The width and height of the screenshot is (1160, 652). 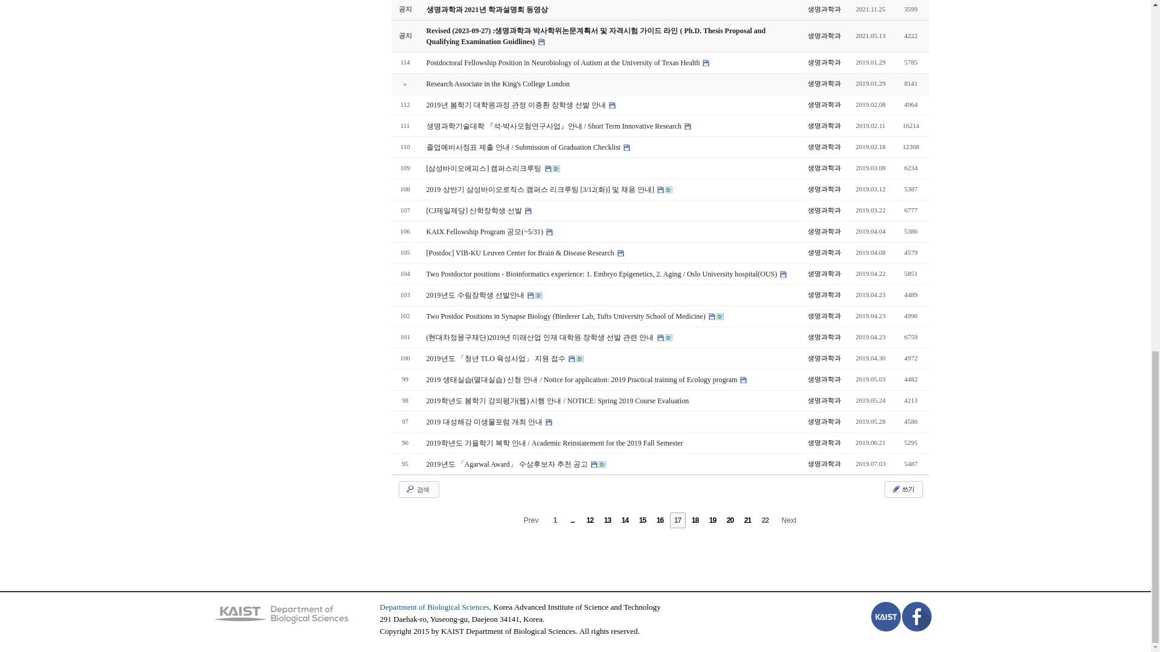 I want to click on file, so click(x=549, y=169).